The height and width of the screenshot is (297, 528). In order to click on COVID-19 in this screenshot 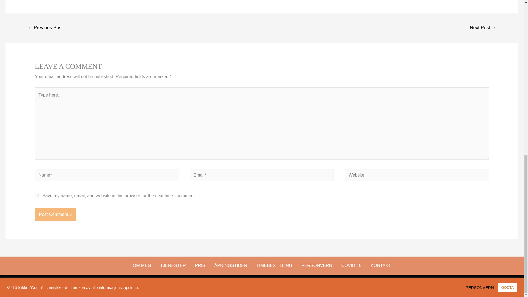, I will do `click(351, 266)`.